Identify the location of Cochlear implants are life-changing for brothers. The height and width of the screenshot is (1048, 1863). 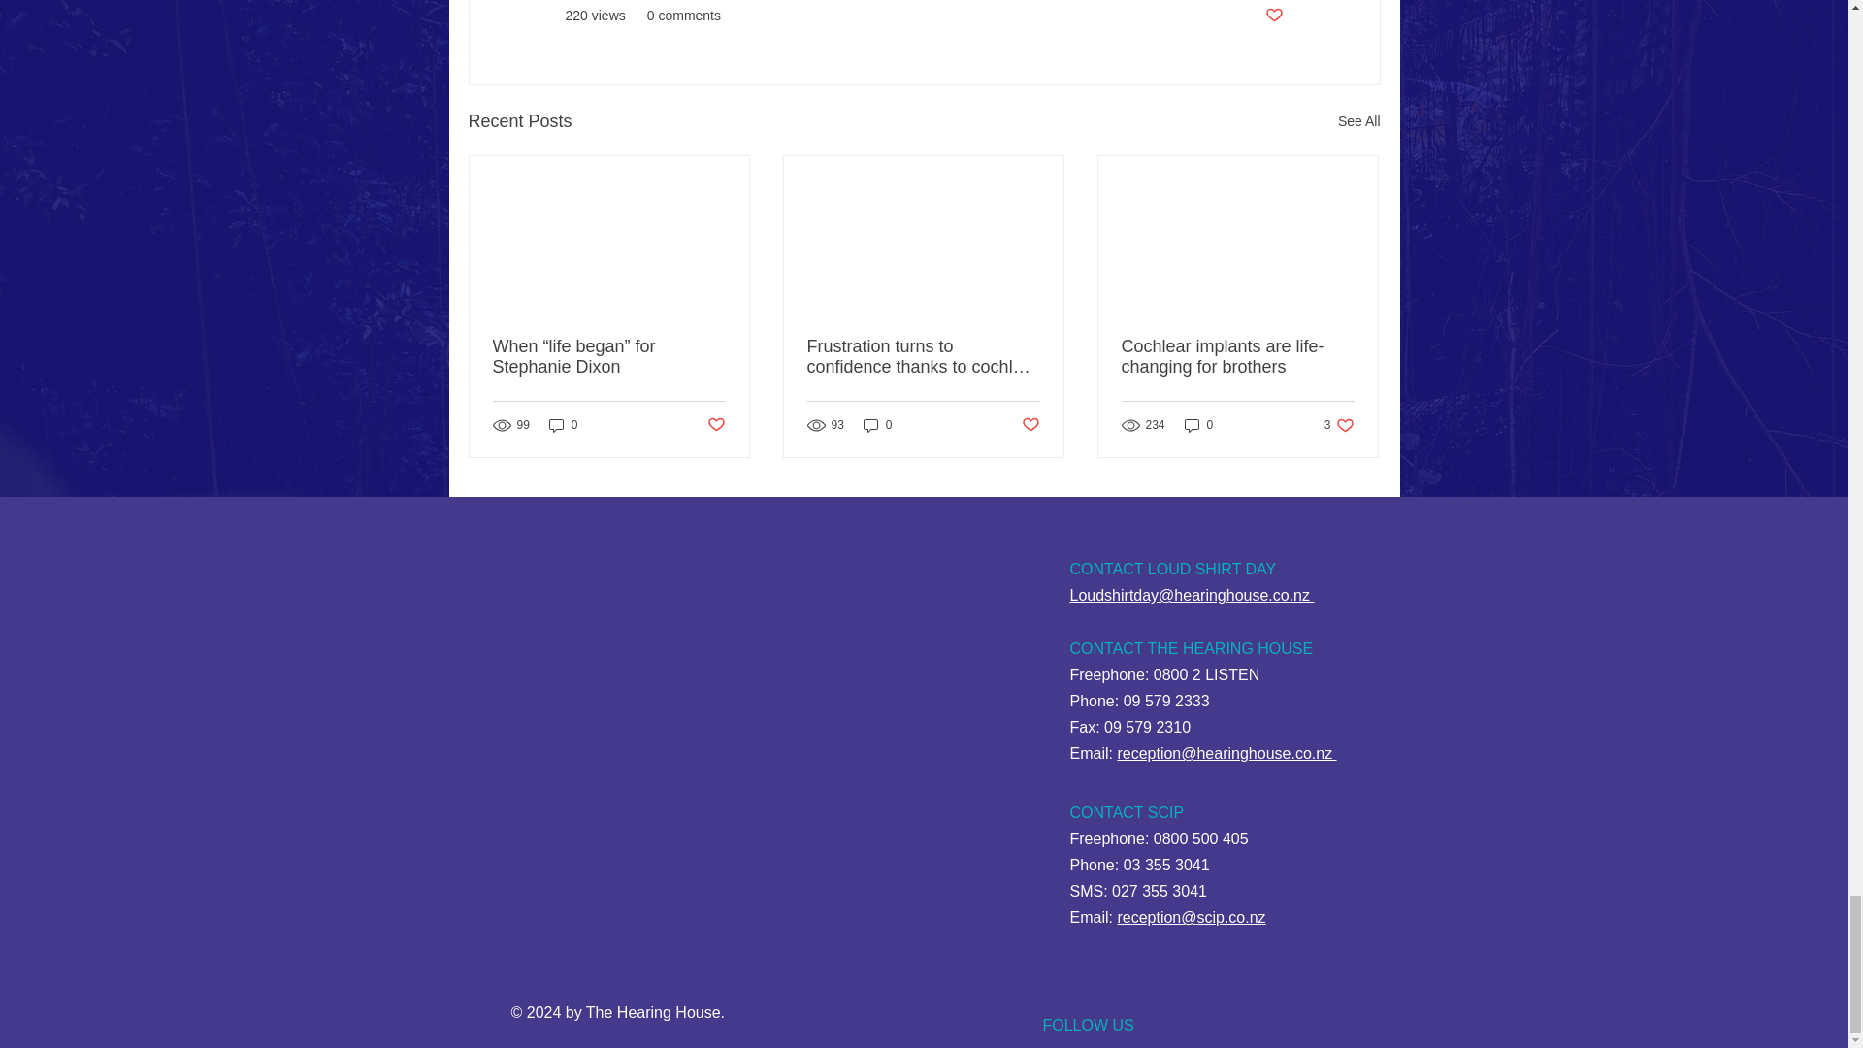
(1339, 425).